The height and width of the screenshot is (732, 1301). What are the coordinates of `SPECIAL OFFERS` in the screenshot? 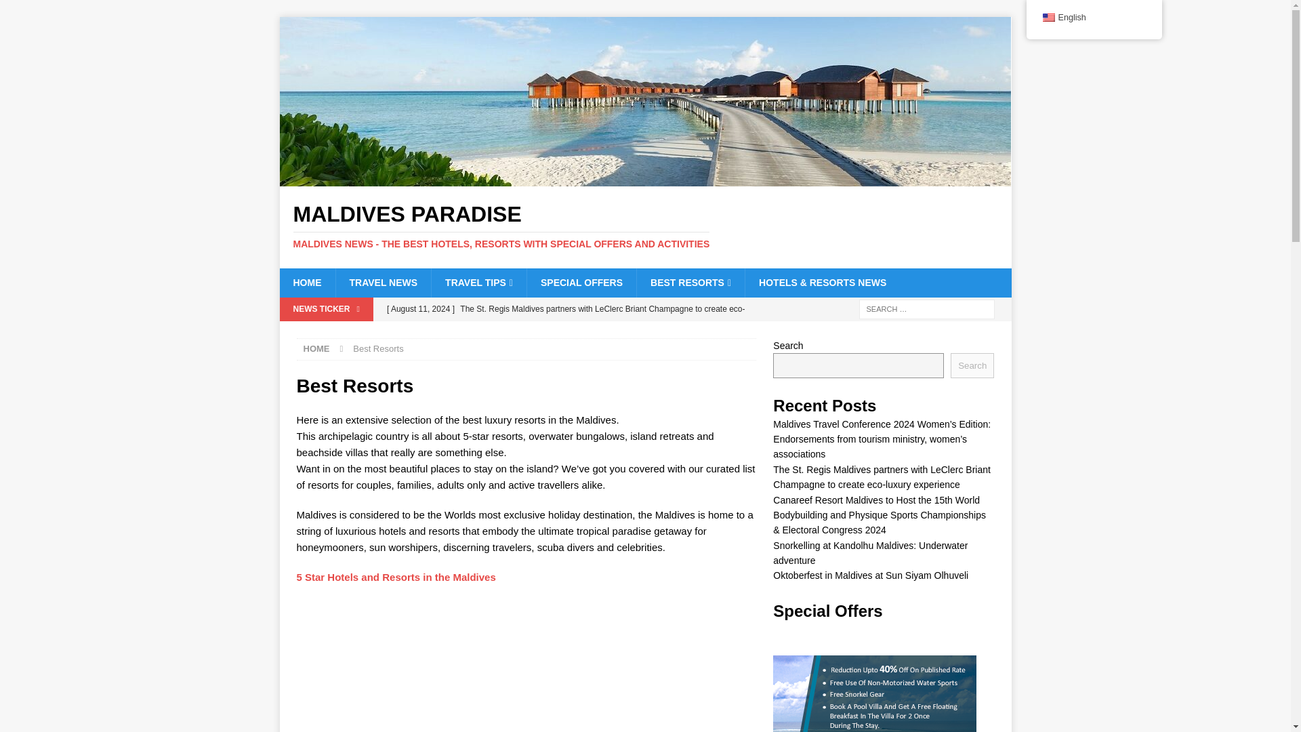 It's located at (581, 283).